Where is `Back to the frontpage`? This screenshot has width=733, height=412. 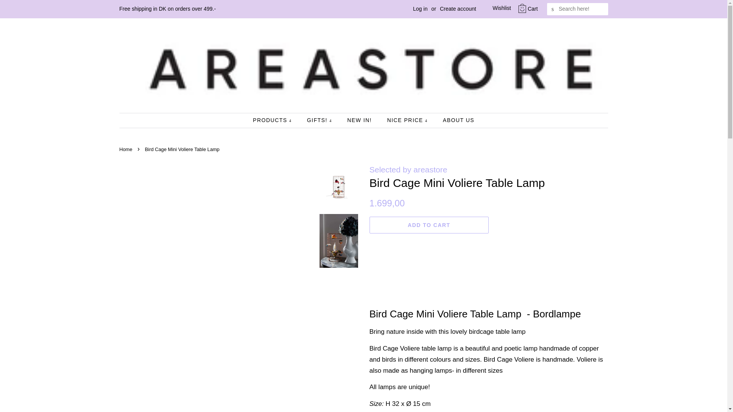
Back to the frontpage is located at coordinates (126, 149).